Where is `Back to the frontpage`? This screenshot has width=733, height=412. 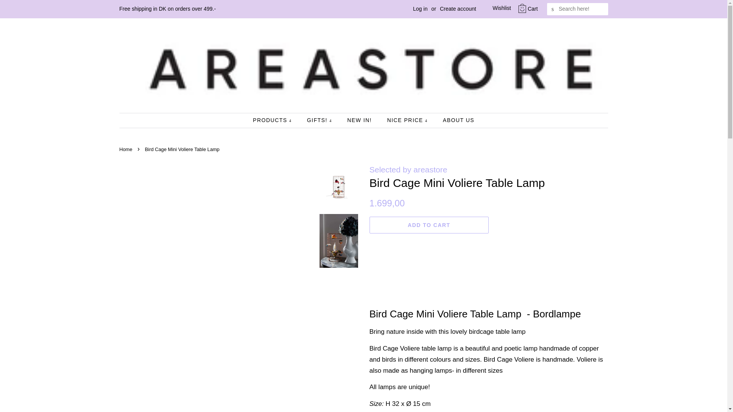
Back to the frontpage is located at coordinates (126, 149).